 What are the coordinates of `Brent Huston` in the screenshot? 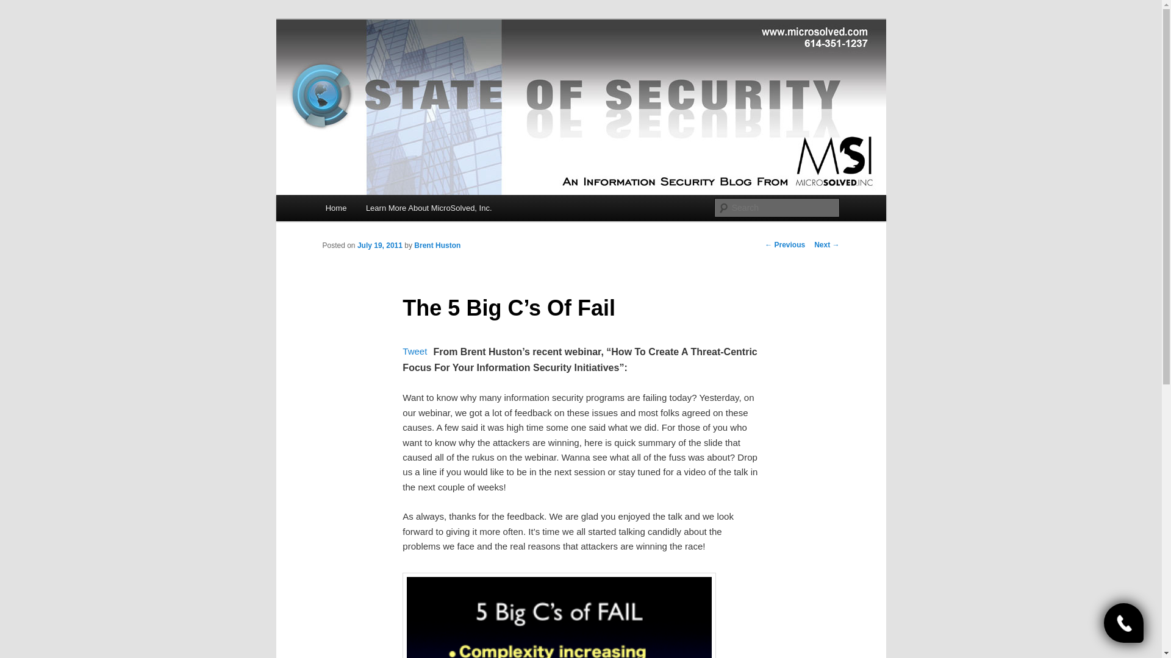 It's located at (437, 246).